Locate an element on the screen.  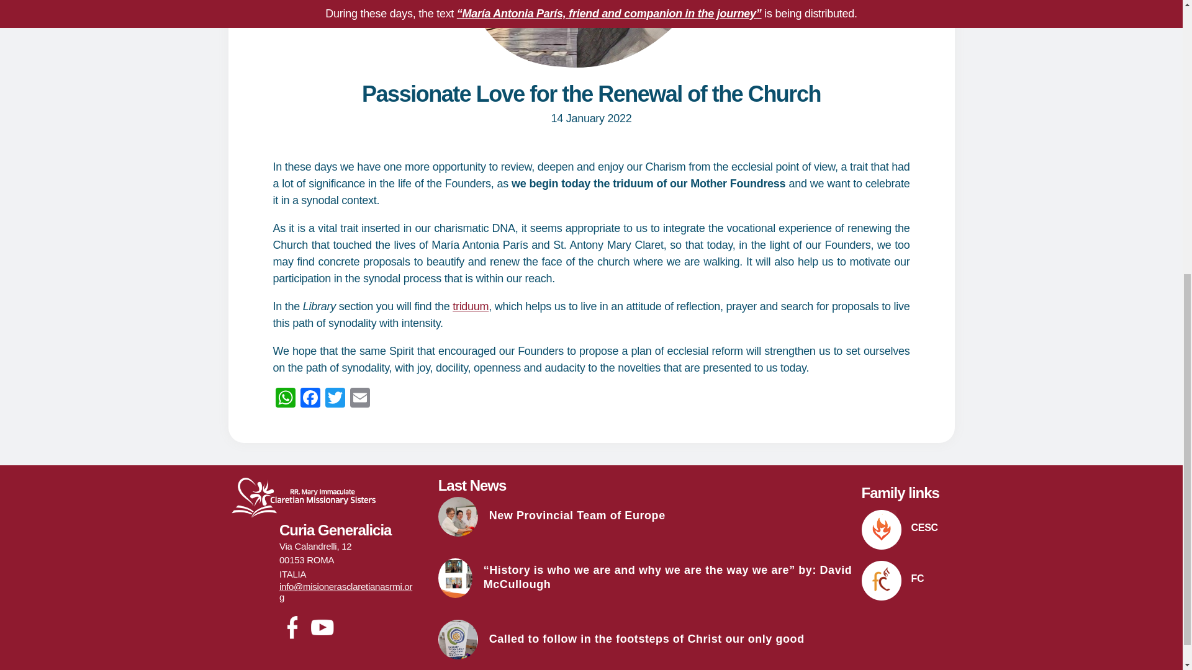
Email is located at coordinates (360, 400).